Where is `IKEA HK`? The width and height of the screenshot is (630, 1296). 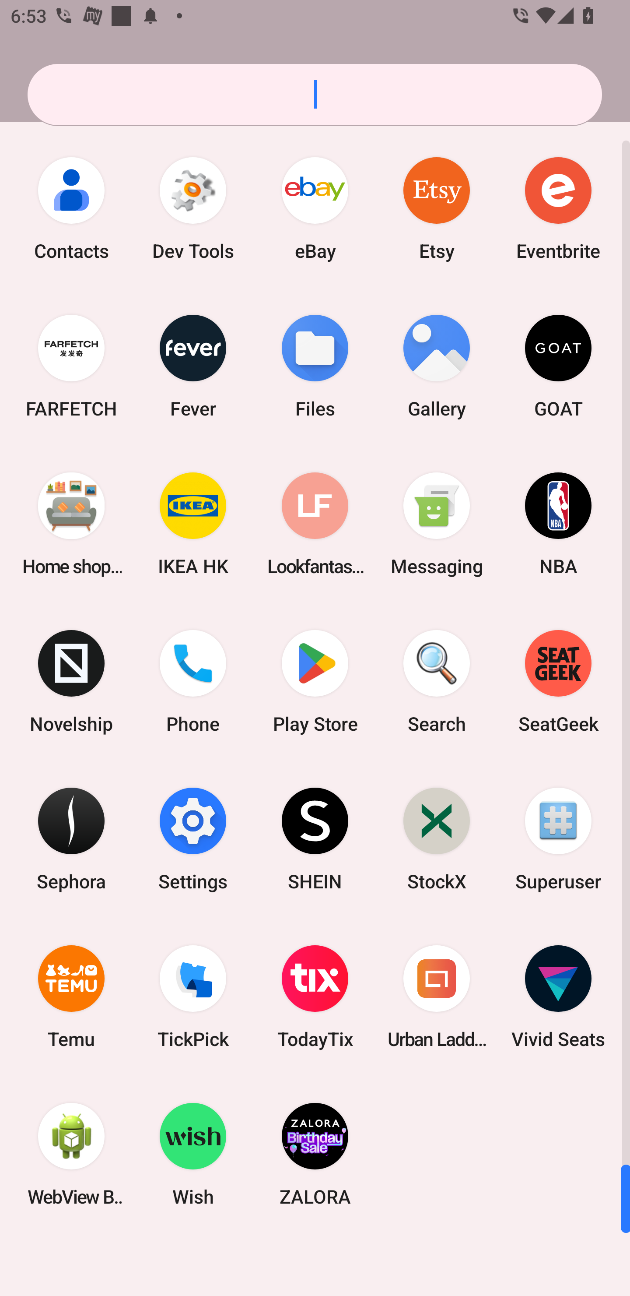
IKEA HK is located at coordinates (193, 524).